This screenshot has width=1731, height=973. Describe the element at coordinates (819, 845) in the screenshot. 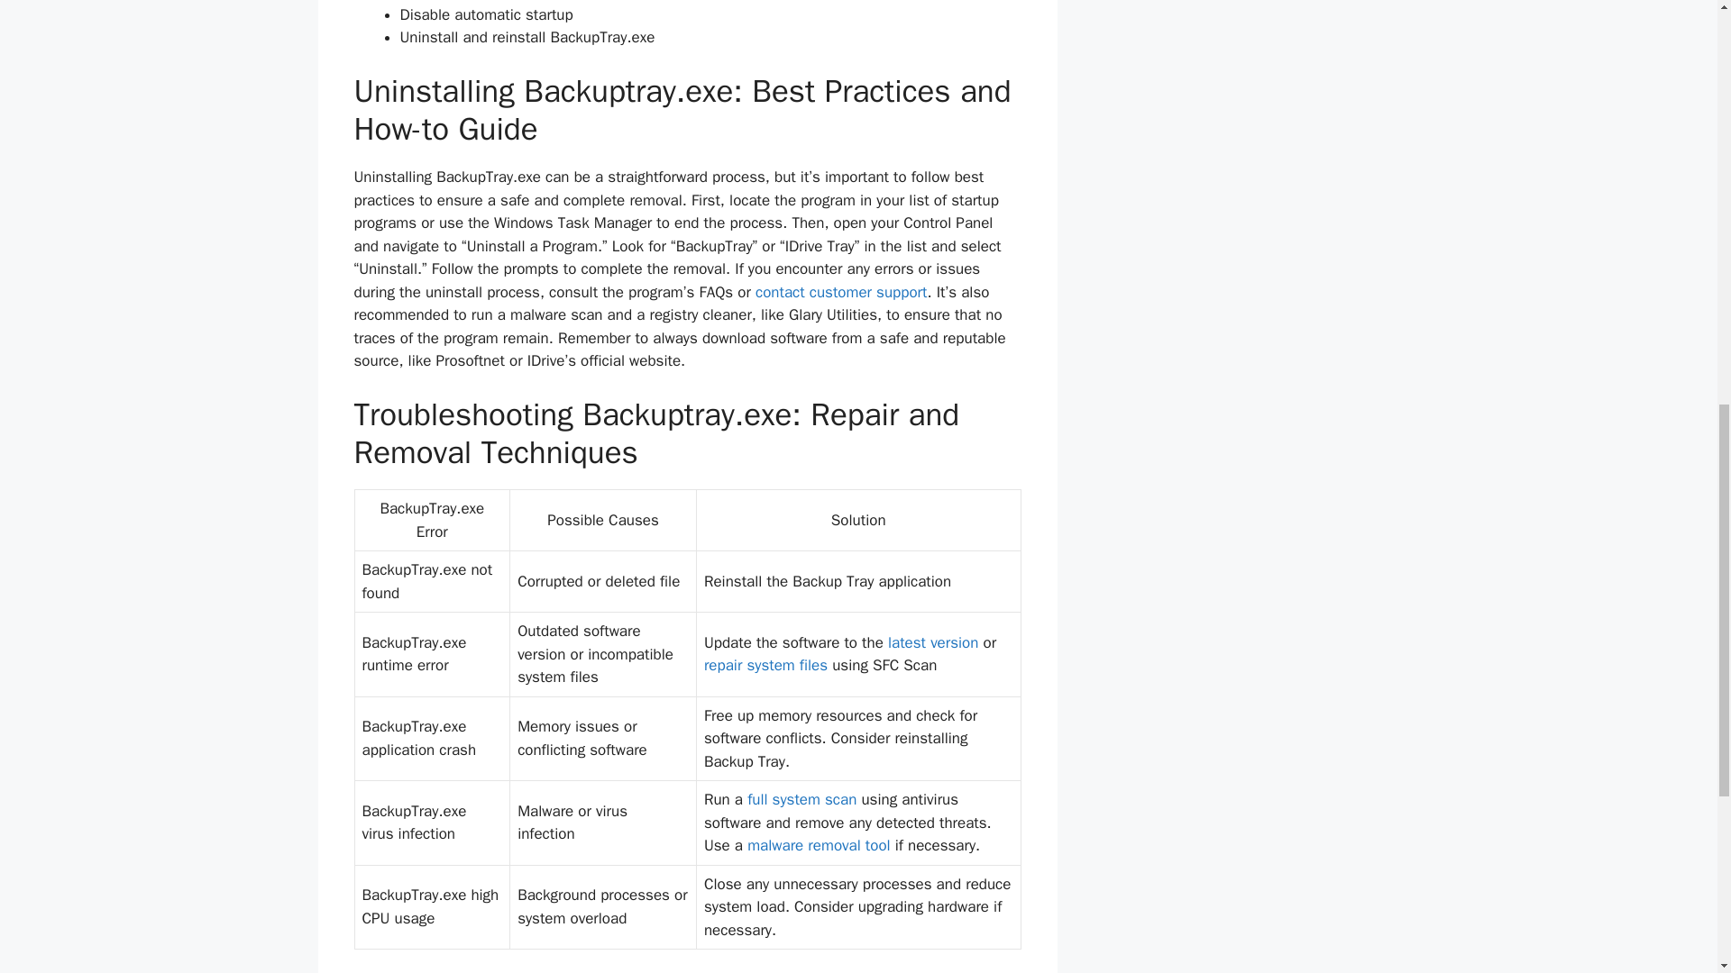

I see `malware removal tool` at that location.